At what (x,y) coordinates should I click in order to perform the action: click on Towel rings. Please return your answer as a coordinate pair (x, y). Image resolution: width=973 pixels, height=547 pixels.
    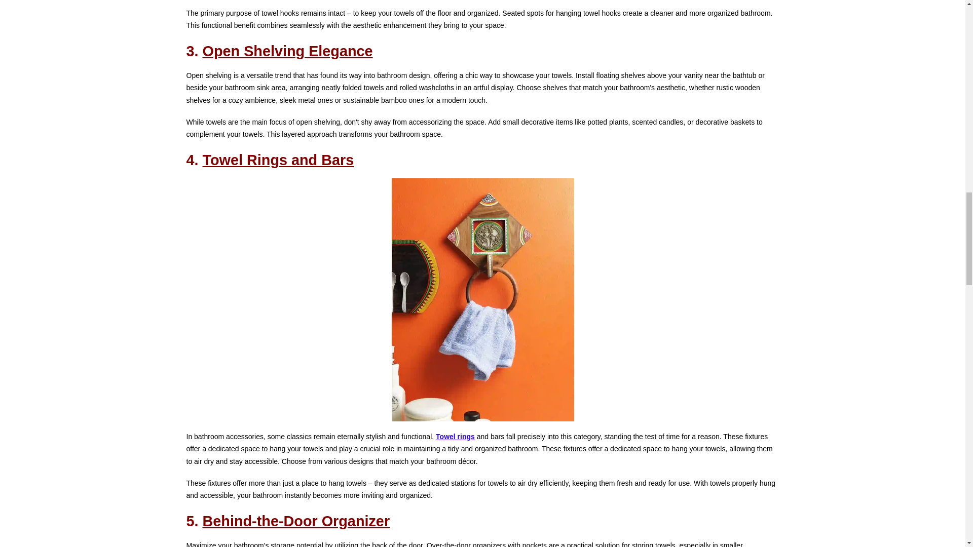
    Looking at the image, I should click on (455, 437).